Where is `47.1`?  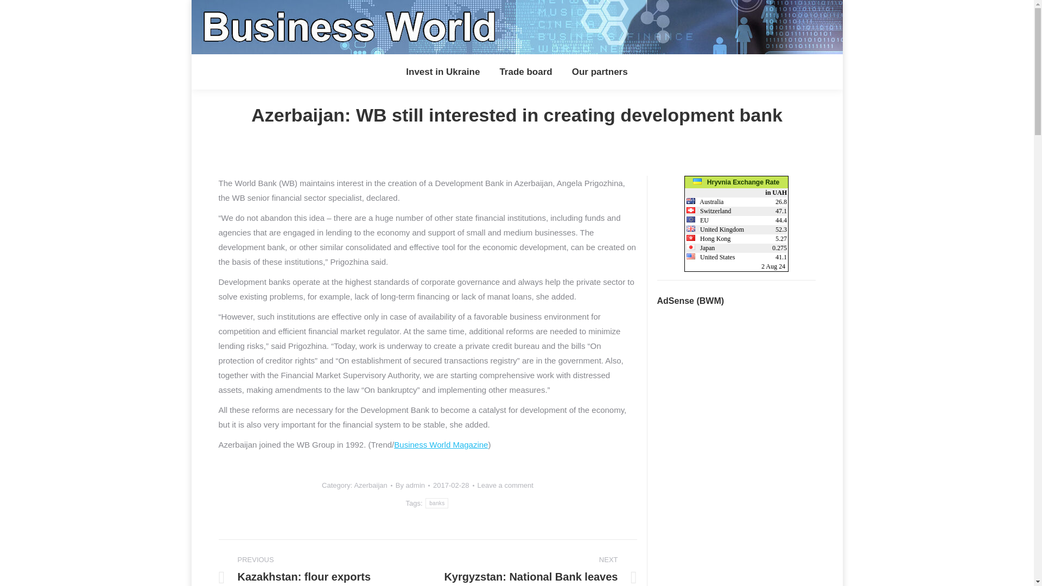
47.1 is located at coordinates (780, 211).